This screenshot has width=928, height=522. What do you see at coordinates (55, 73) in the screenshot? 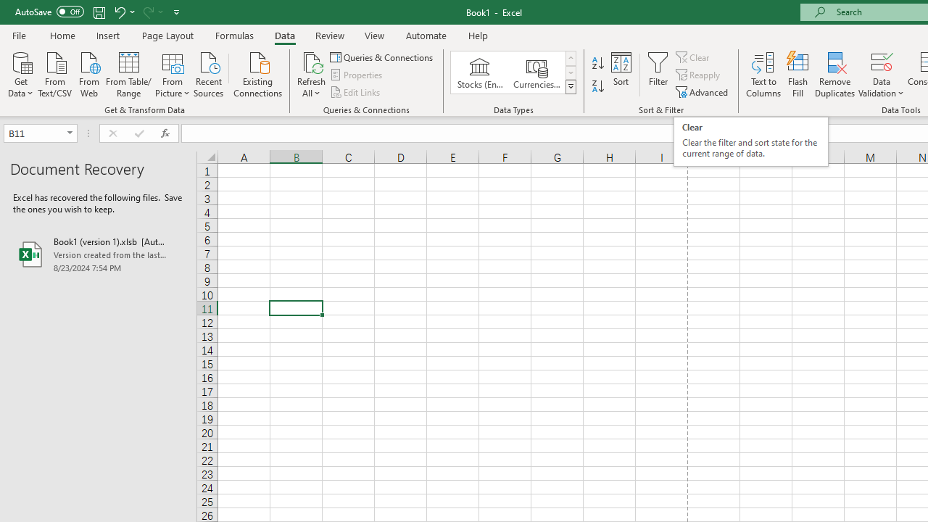
I see `From Text/CSV` at bounding box center [55, 73].